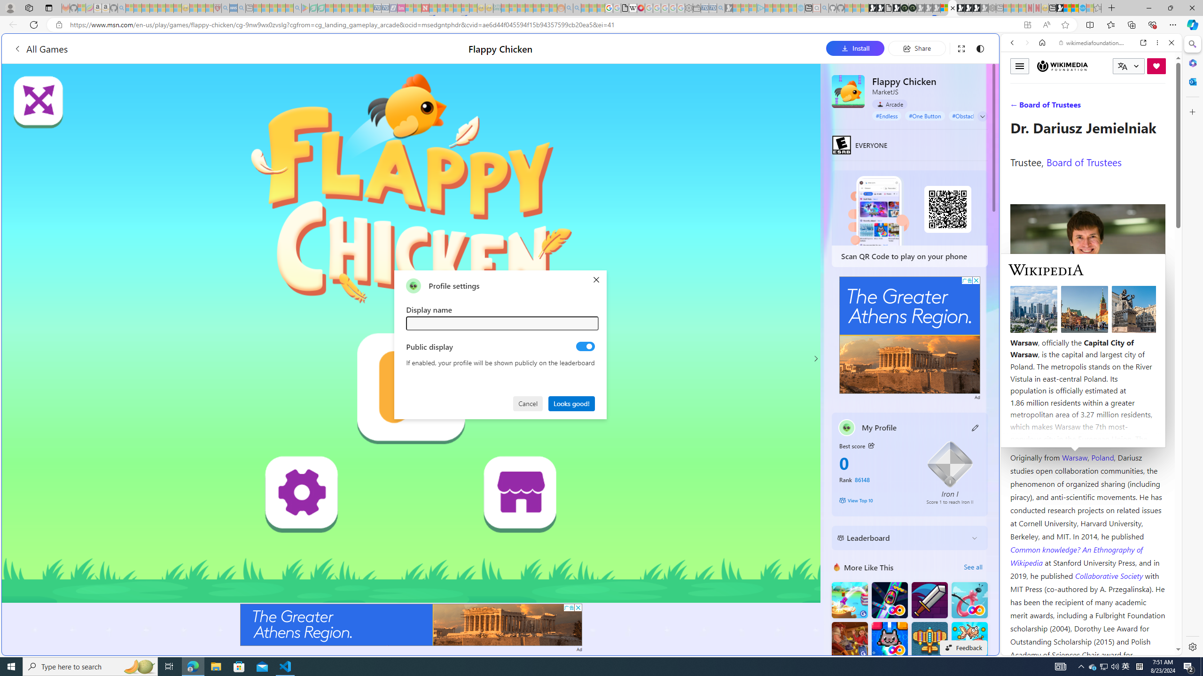 The image size is (1203, 676). Describe the element at coordinates (1087, 314) in the screenshot. I see `Wiktionary` at that location.